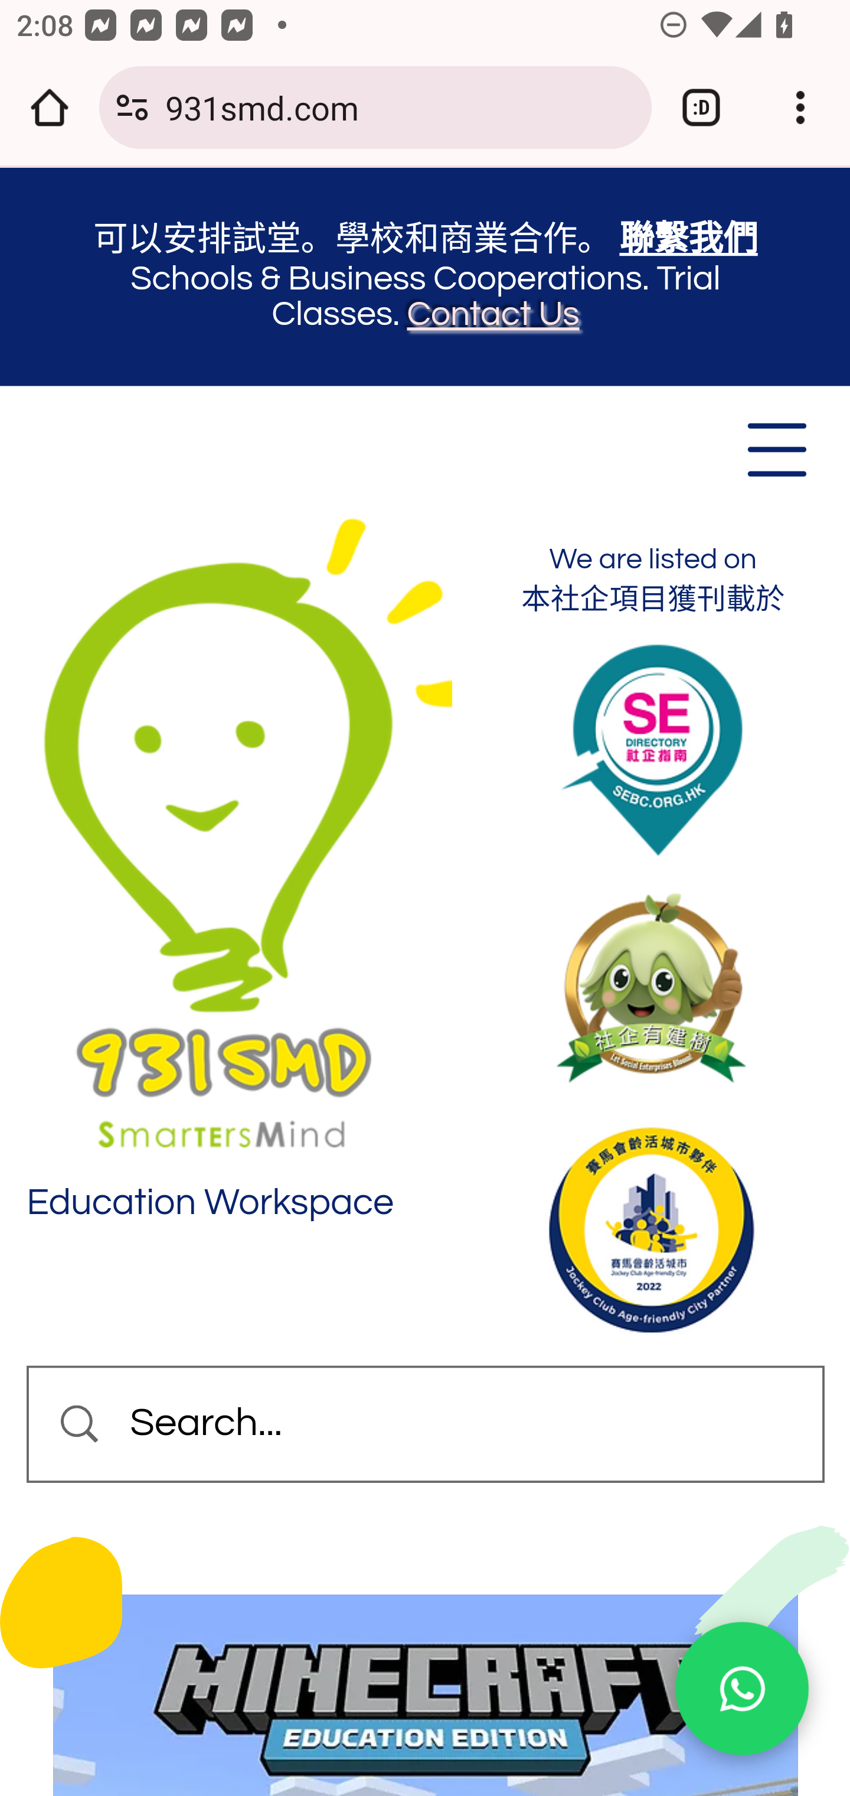  Describe the element at coordinates (652, 750) in the screenshot. I see `SE Directory Logo Final_RGB.png` at that location.